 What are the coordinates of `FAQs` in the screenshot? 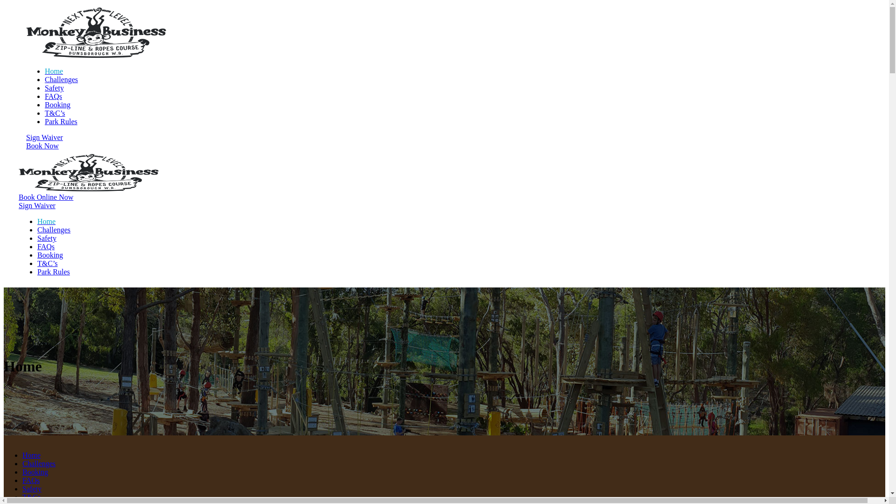 It's located at (31, 481).